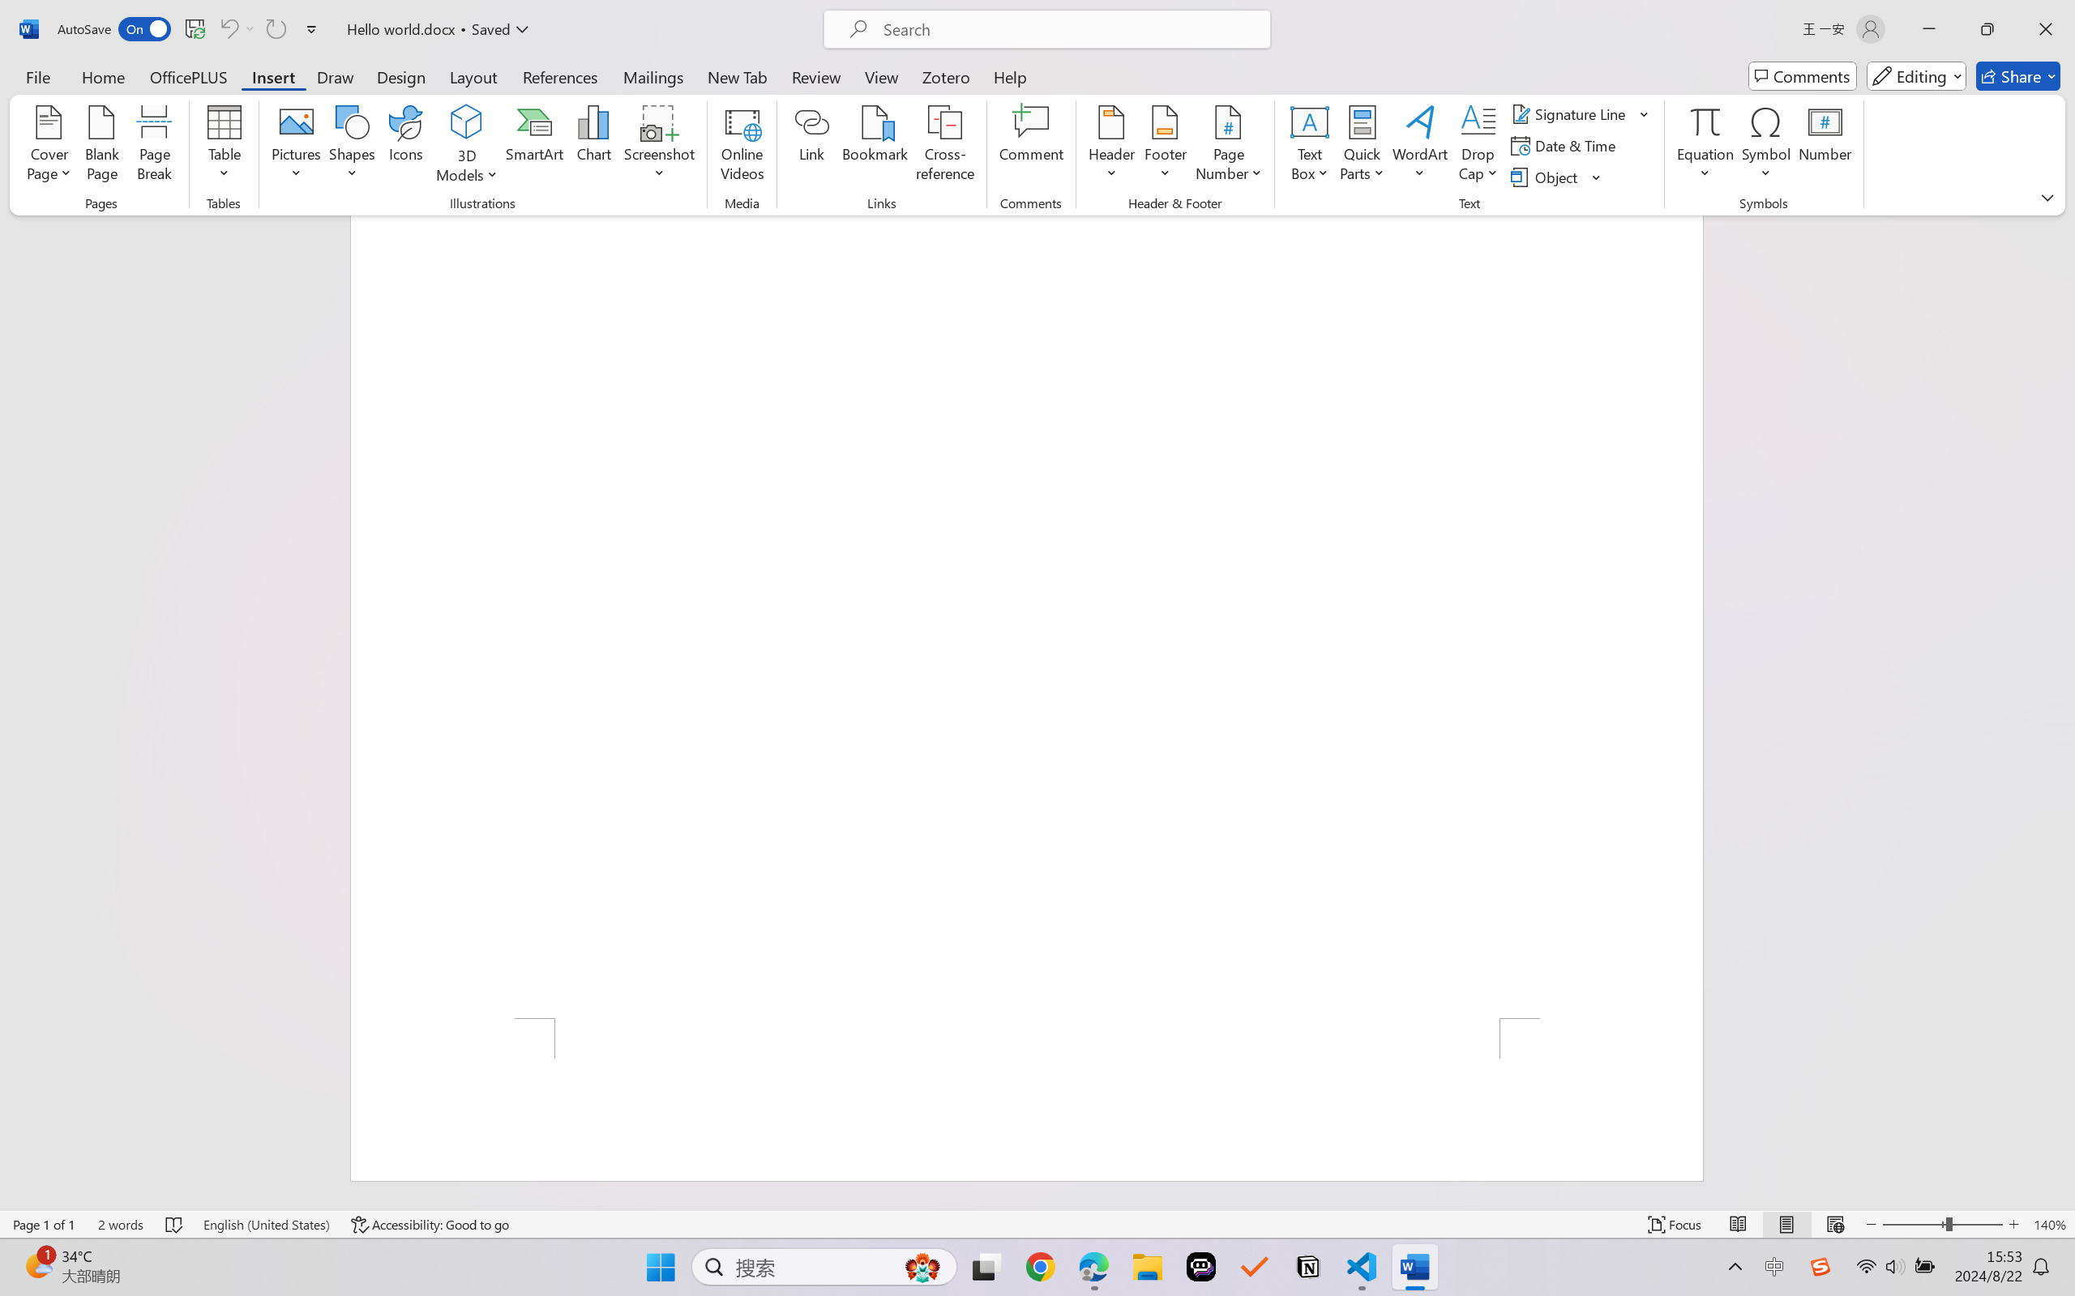 The width and height of the screenshot is (2075, 1296). I want to click on Review, so click(816, 76).